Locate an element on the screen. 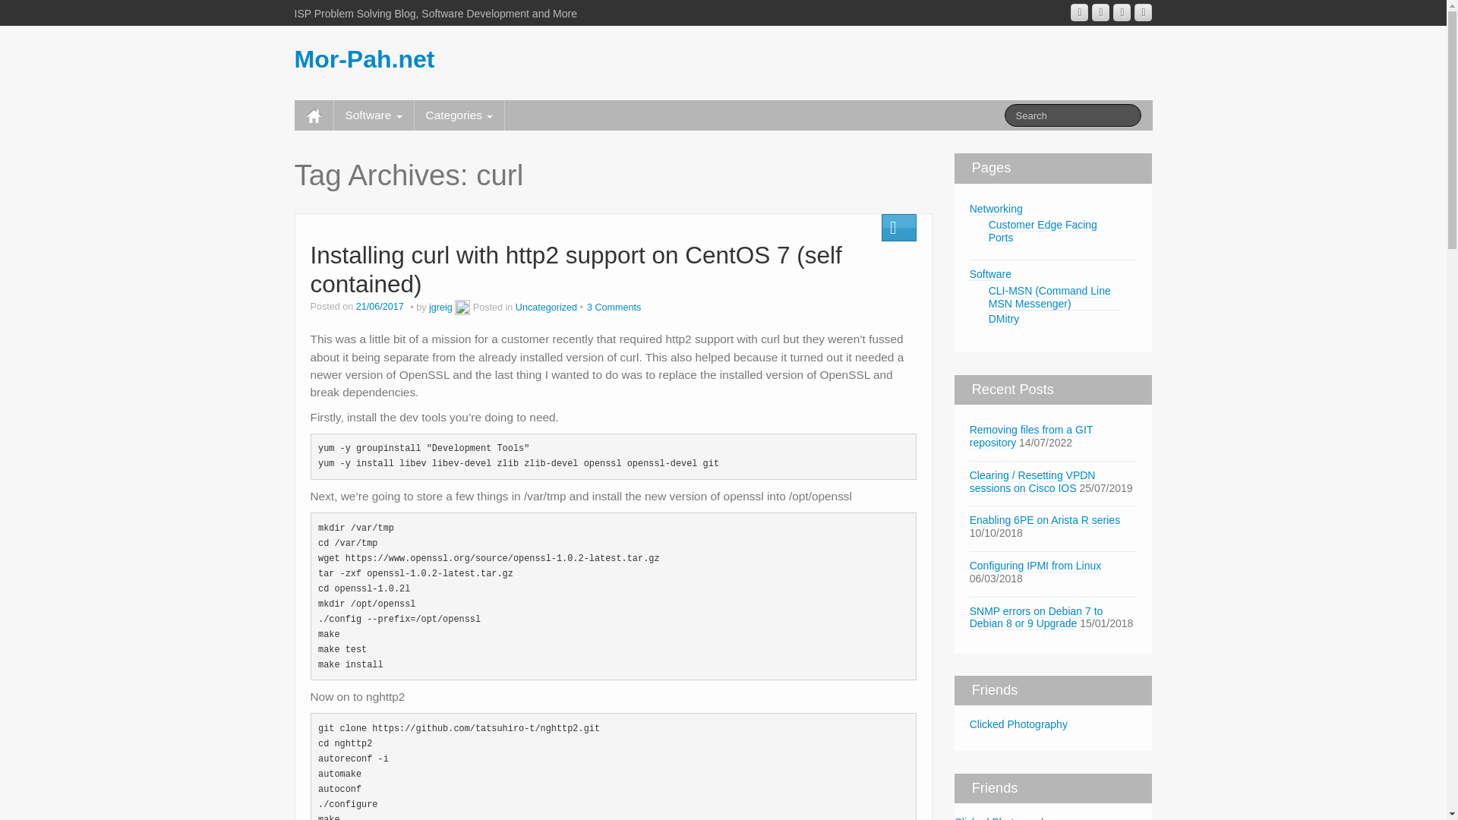  Removing files from a GIT repository is located at coordinates (1031, 436).